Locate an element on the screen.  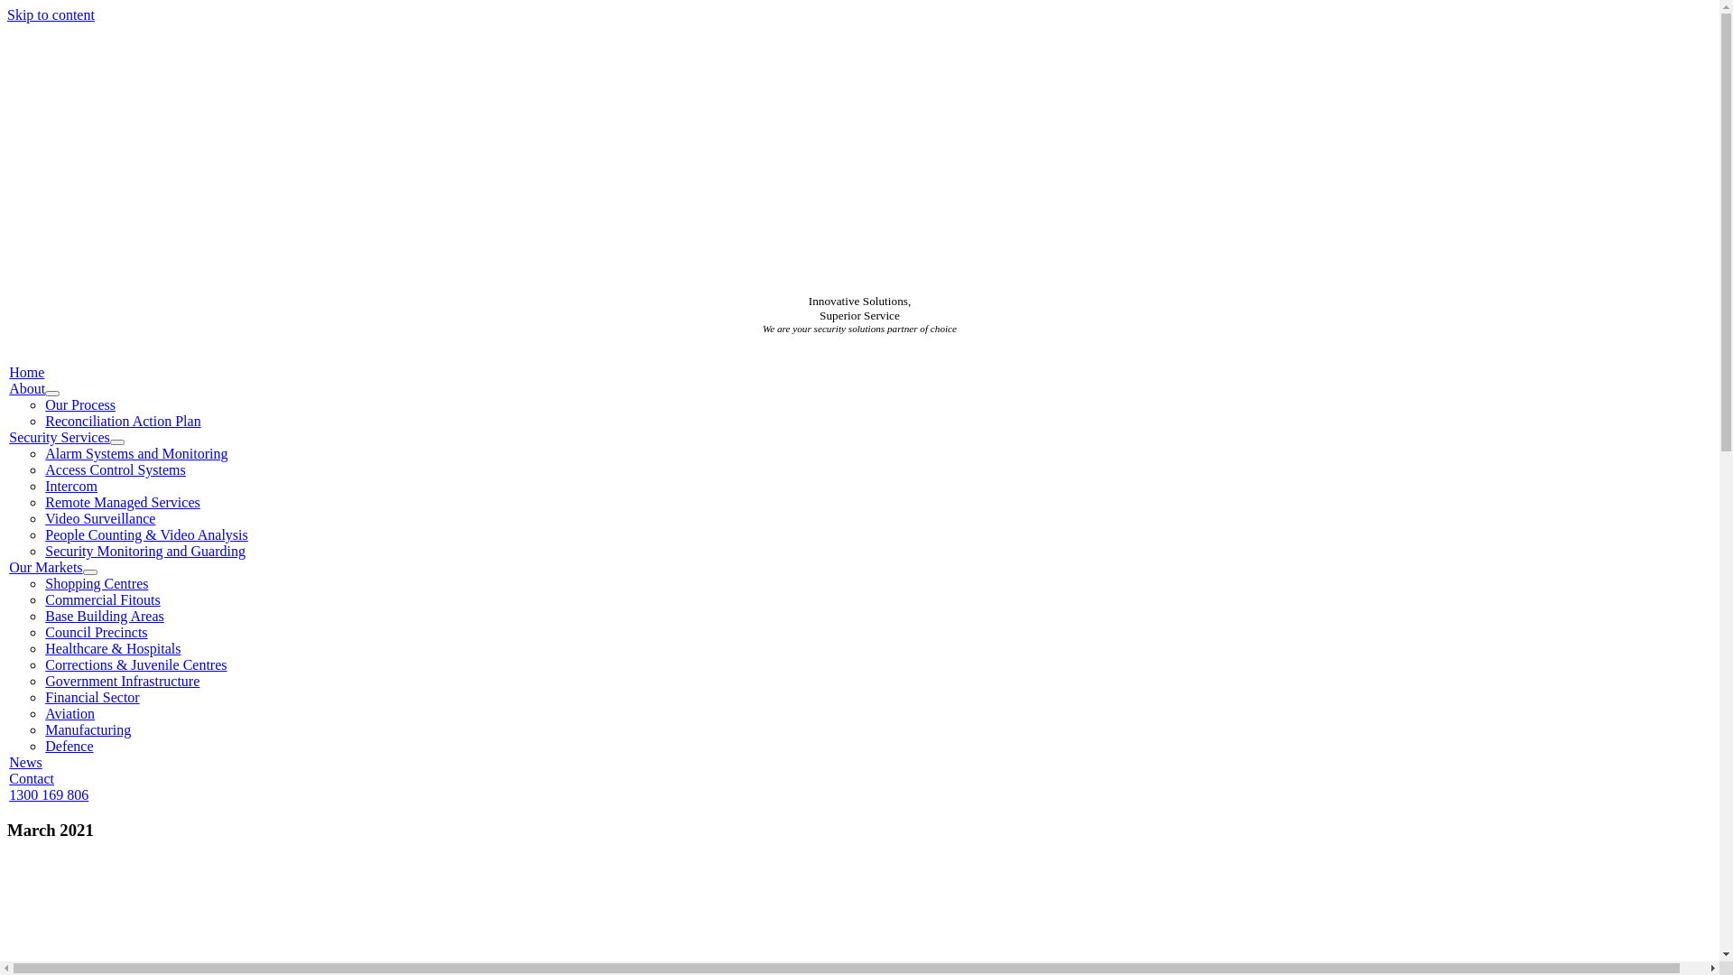
Alarm Systems and Monitoring is located at coordinates (136, 453).